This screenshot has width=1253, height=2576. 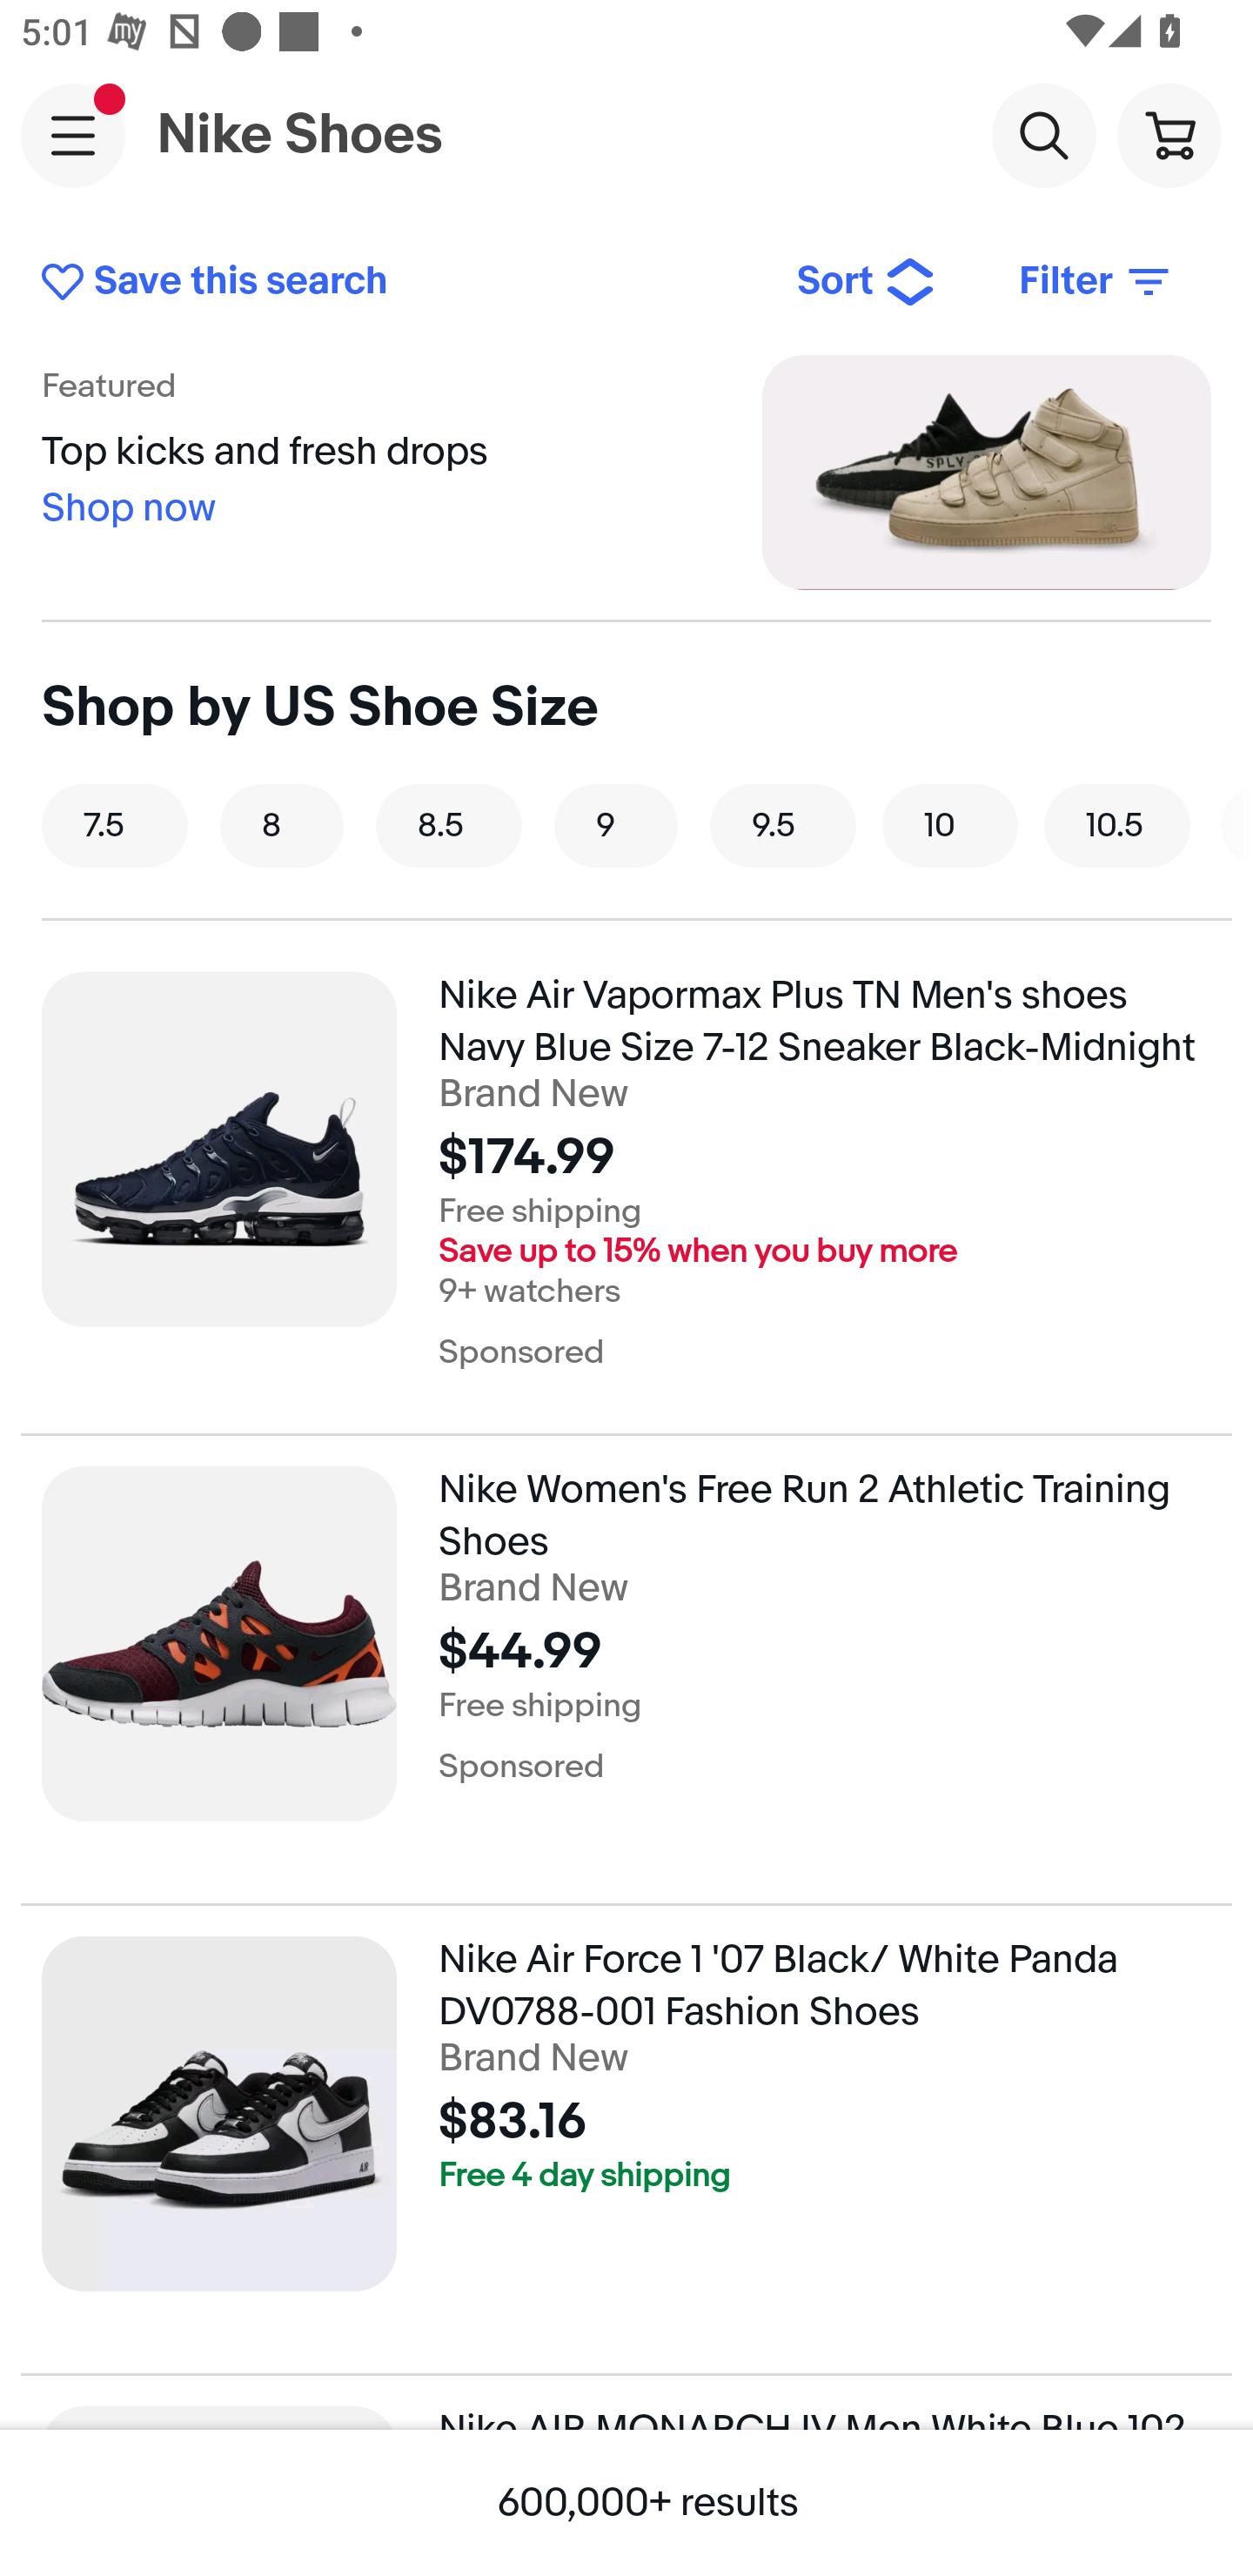 I want to click on 7.5 7.5, US Shoe Size, so click(x=115, y=825).